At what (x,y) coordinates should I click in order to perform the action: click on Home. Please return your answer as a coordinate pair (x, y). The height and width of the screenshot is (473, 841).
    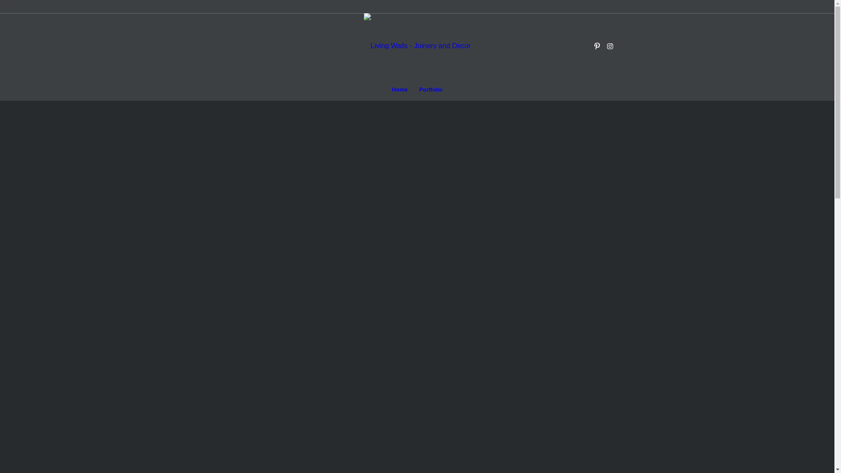
    Looking at the image, I should click on (400, 90).